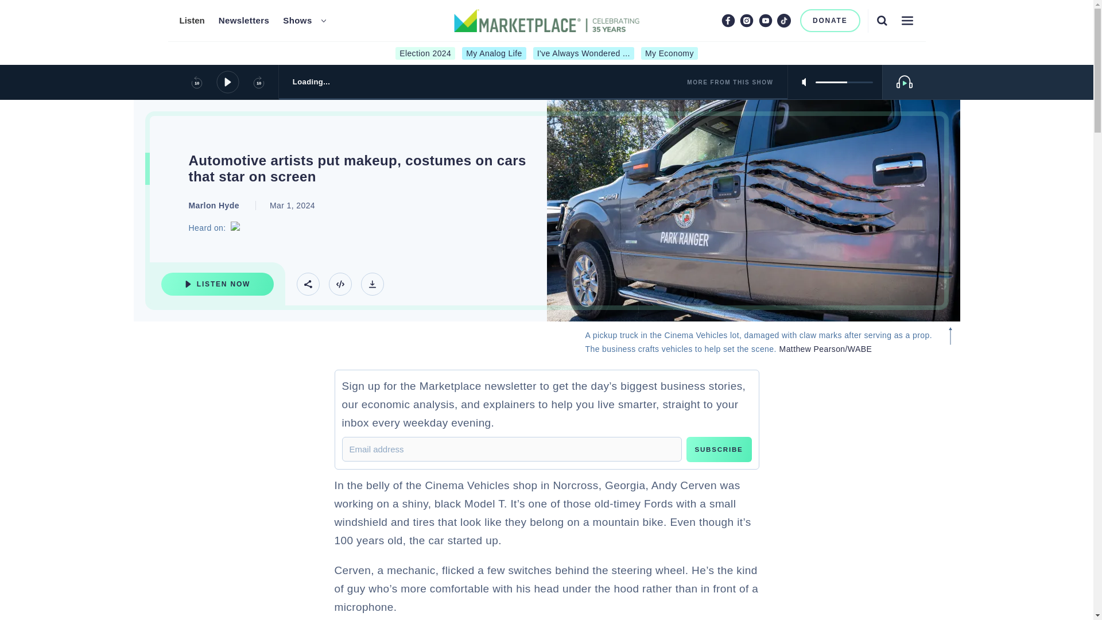 This screenshot has height=620, width=1102. What do you see at coordinates (244, 21) in the screenshot?
I see `Newsletters` at bounding box center [244, 21].